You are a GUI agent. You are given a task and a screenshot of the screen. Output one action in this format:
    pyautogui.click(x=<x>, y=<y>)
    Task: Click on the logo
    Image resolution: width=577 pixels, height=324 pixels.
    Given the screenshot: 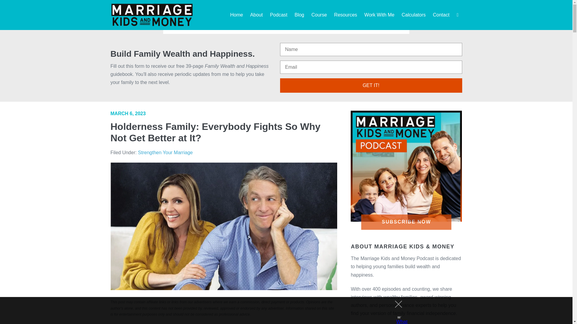 What is the action you would take?
    pyautogui.click(x=152, y=15)
    